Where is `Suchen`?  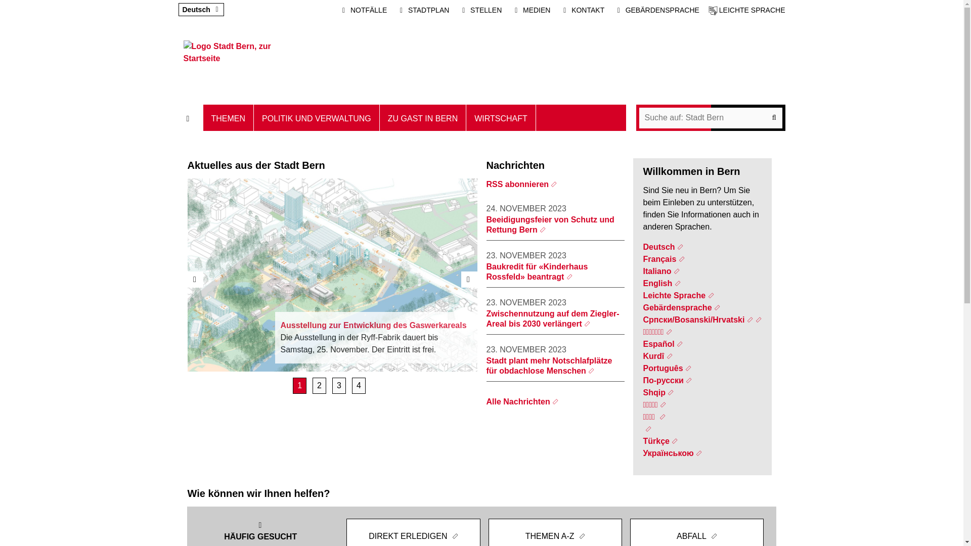 Suchen is located at coordinates (711, 118).